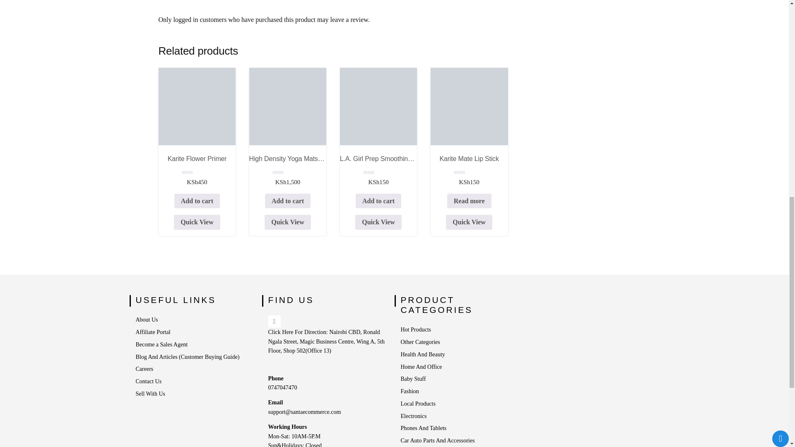  Describe the element at coordinates (197, 201) in the screenshot. I see `Add to cart` at that location.